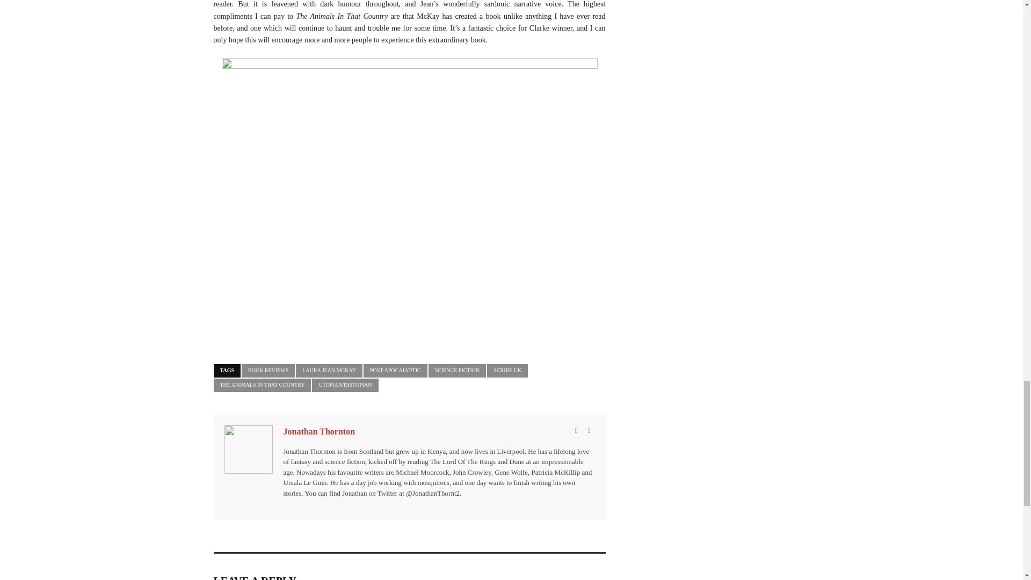  I want to click on View all posts tagged The Animals in that Country, so click(262, 386).